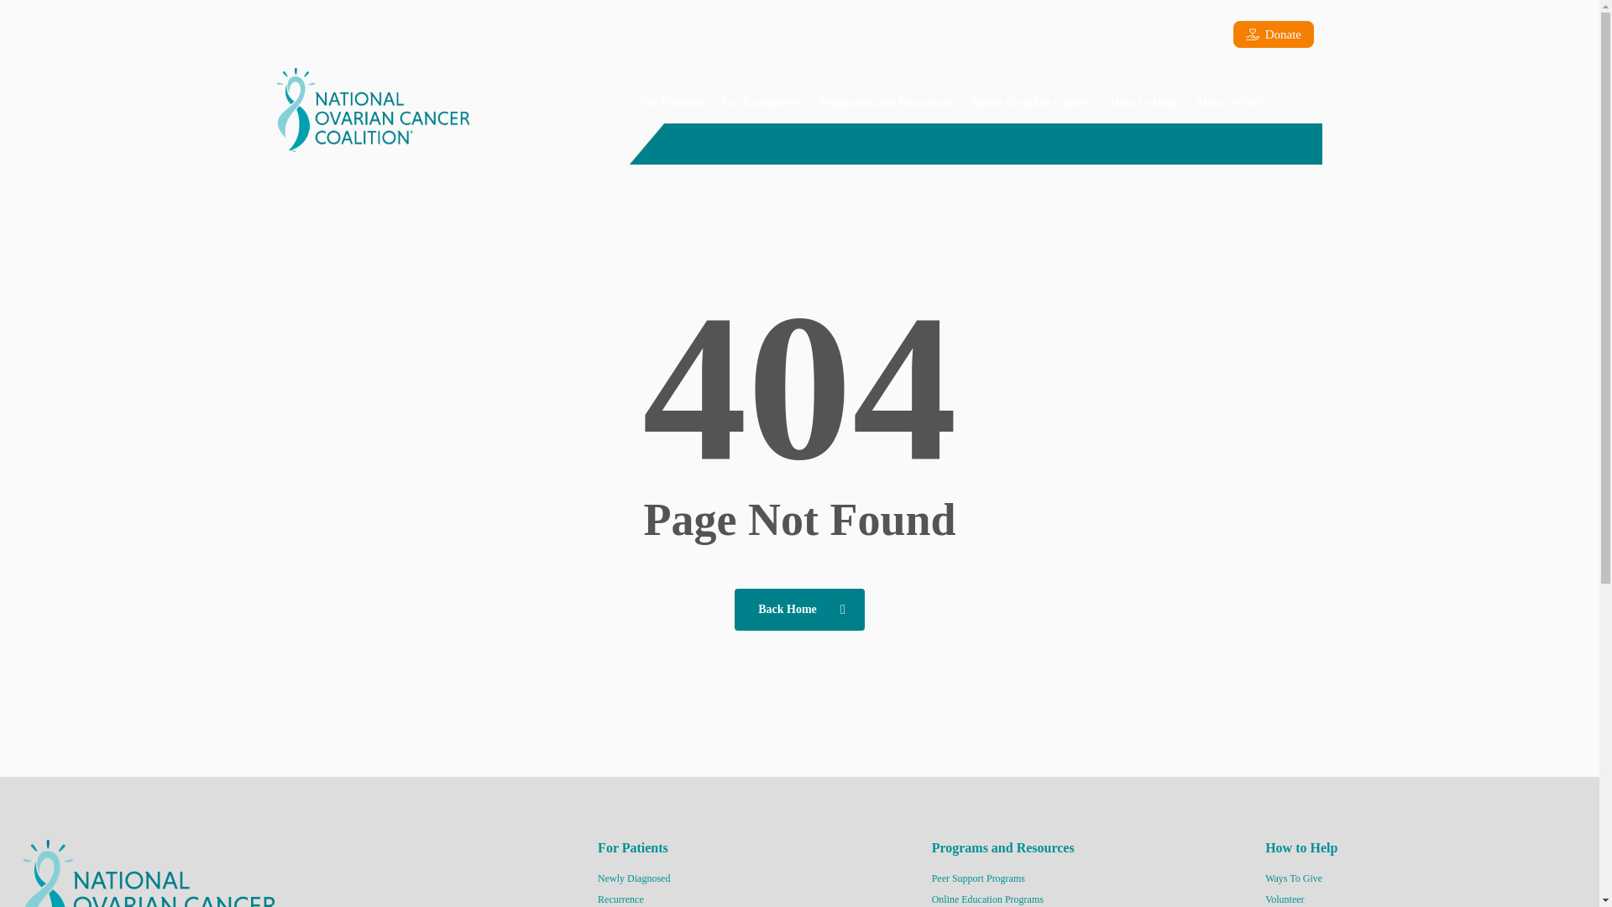 This screenshot has height=907, width=1612. I want to click on Programs and Resources, so click(885, 102).